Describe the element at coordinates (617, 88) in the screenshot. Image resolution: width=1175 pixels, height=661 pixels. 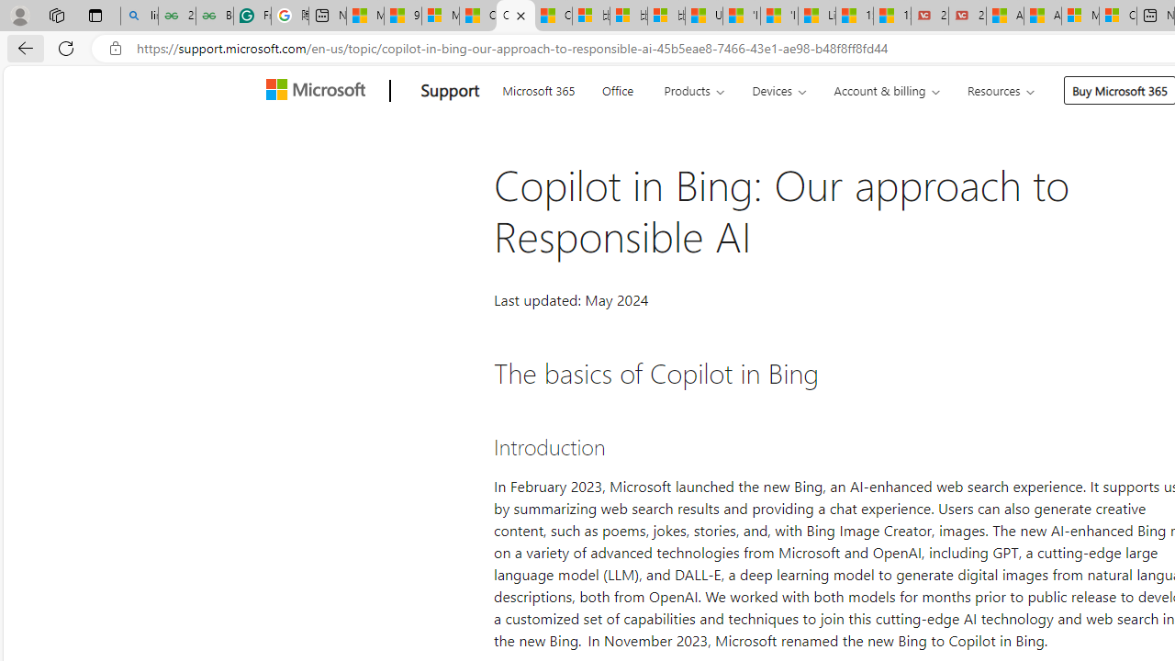
I see `Office` at that location.